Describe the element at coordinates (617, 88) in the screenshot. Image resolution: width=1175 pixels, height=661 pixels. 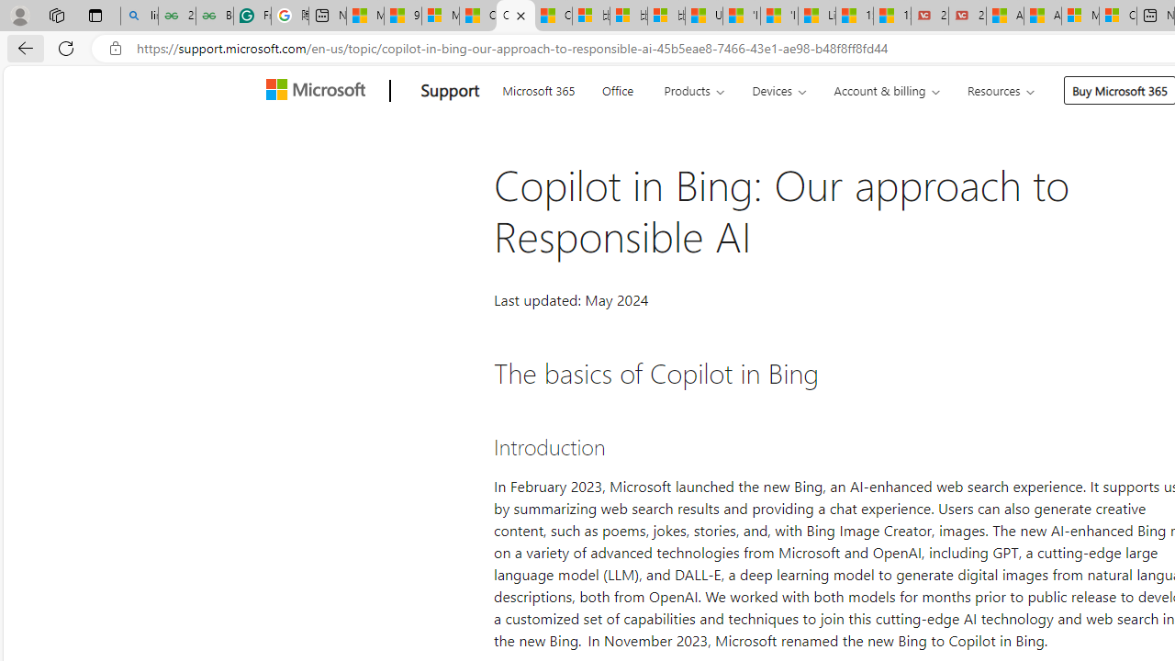
I see `Office` at that location.